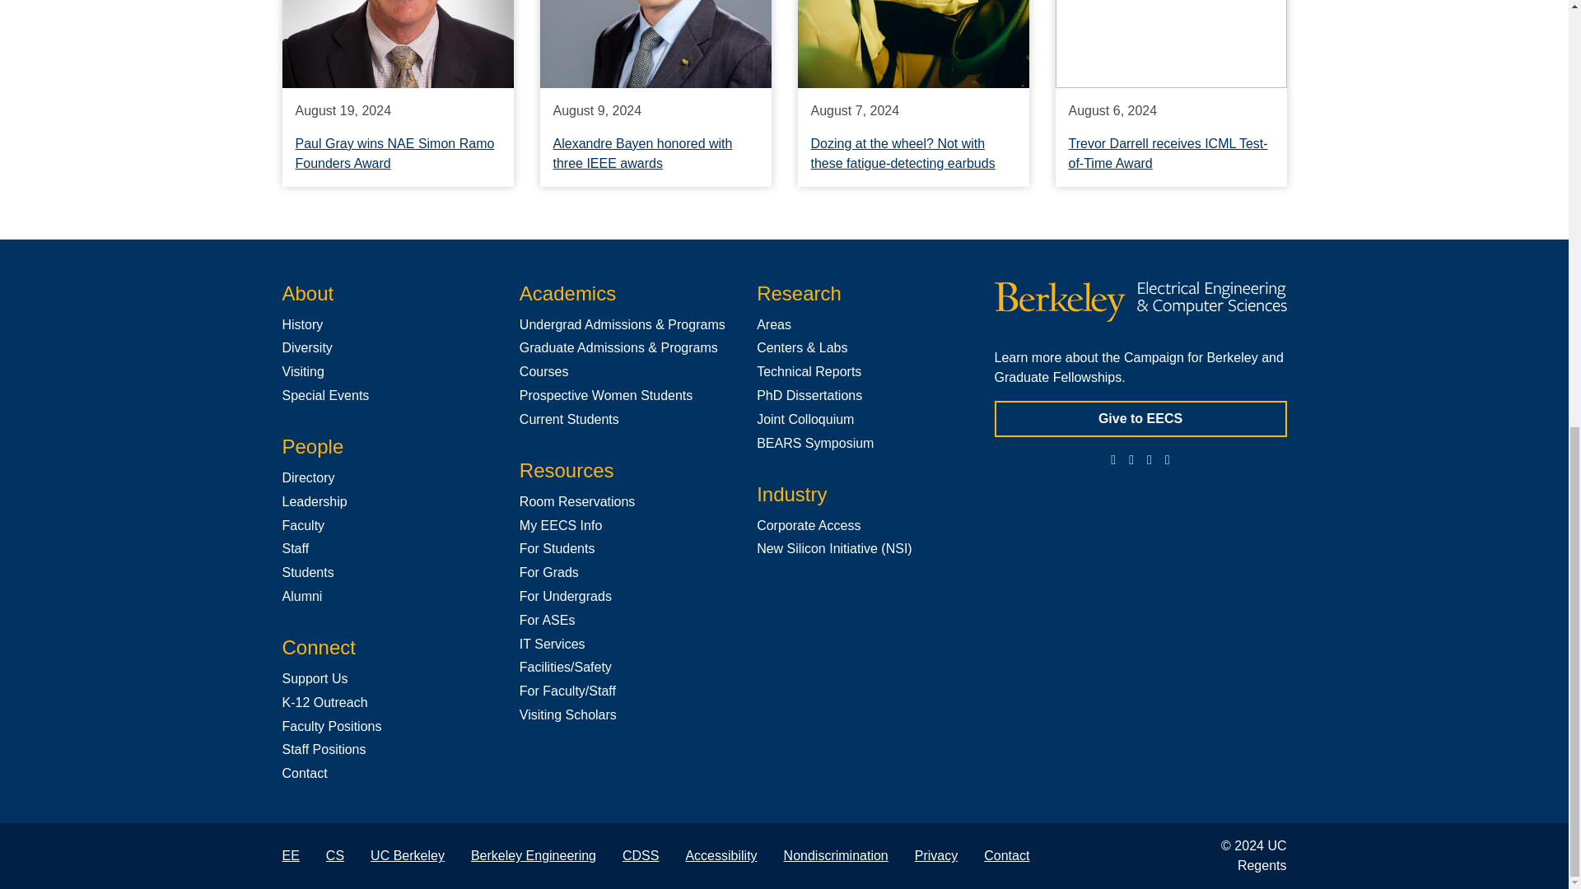 The width and height of the screenshot is (1581, 889). What do you see at coordinates (643, 153) in the screenshot?
I see `Alexandre Bayen honored with three IEEE awards` at bounding box center [643, 153].